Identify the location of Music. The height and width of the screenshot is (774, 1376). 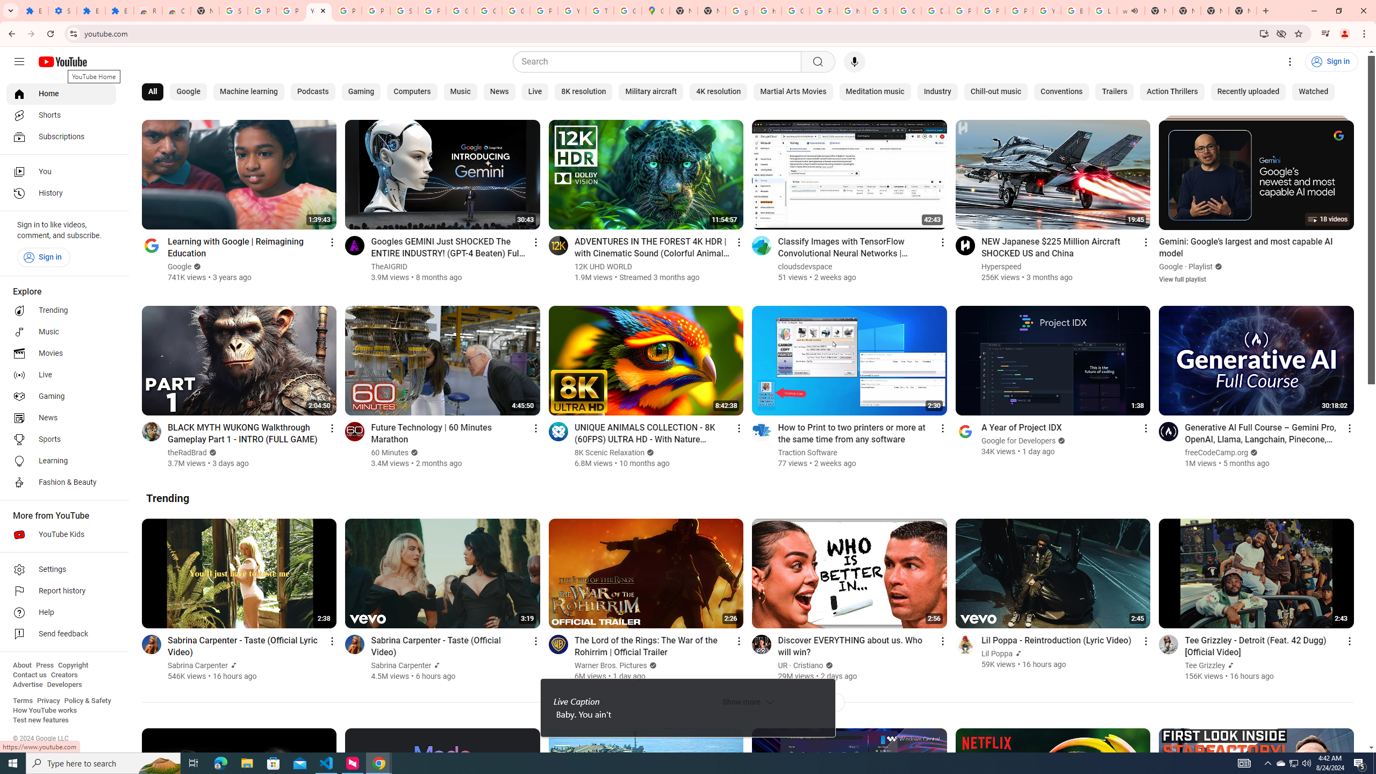
(460, 92).